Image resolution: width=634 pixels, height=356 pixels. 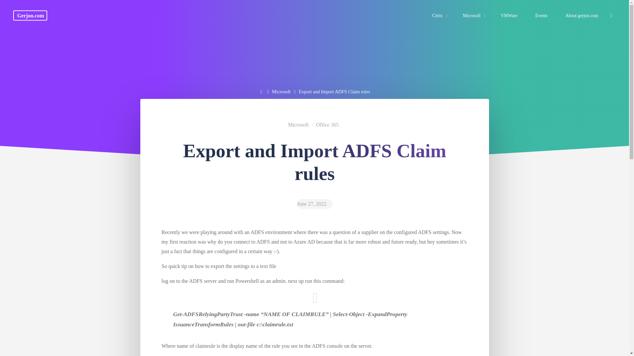 I want to click on Just another IT nerd blog, so click(x=30, y=15).